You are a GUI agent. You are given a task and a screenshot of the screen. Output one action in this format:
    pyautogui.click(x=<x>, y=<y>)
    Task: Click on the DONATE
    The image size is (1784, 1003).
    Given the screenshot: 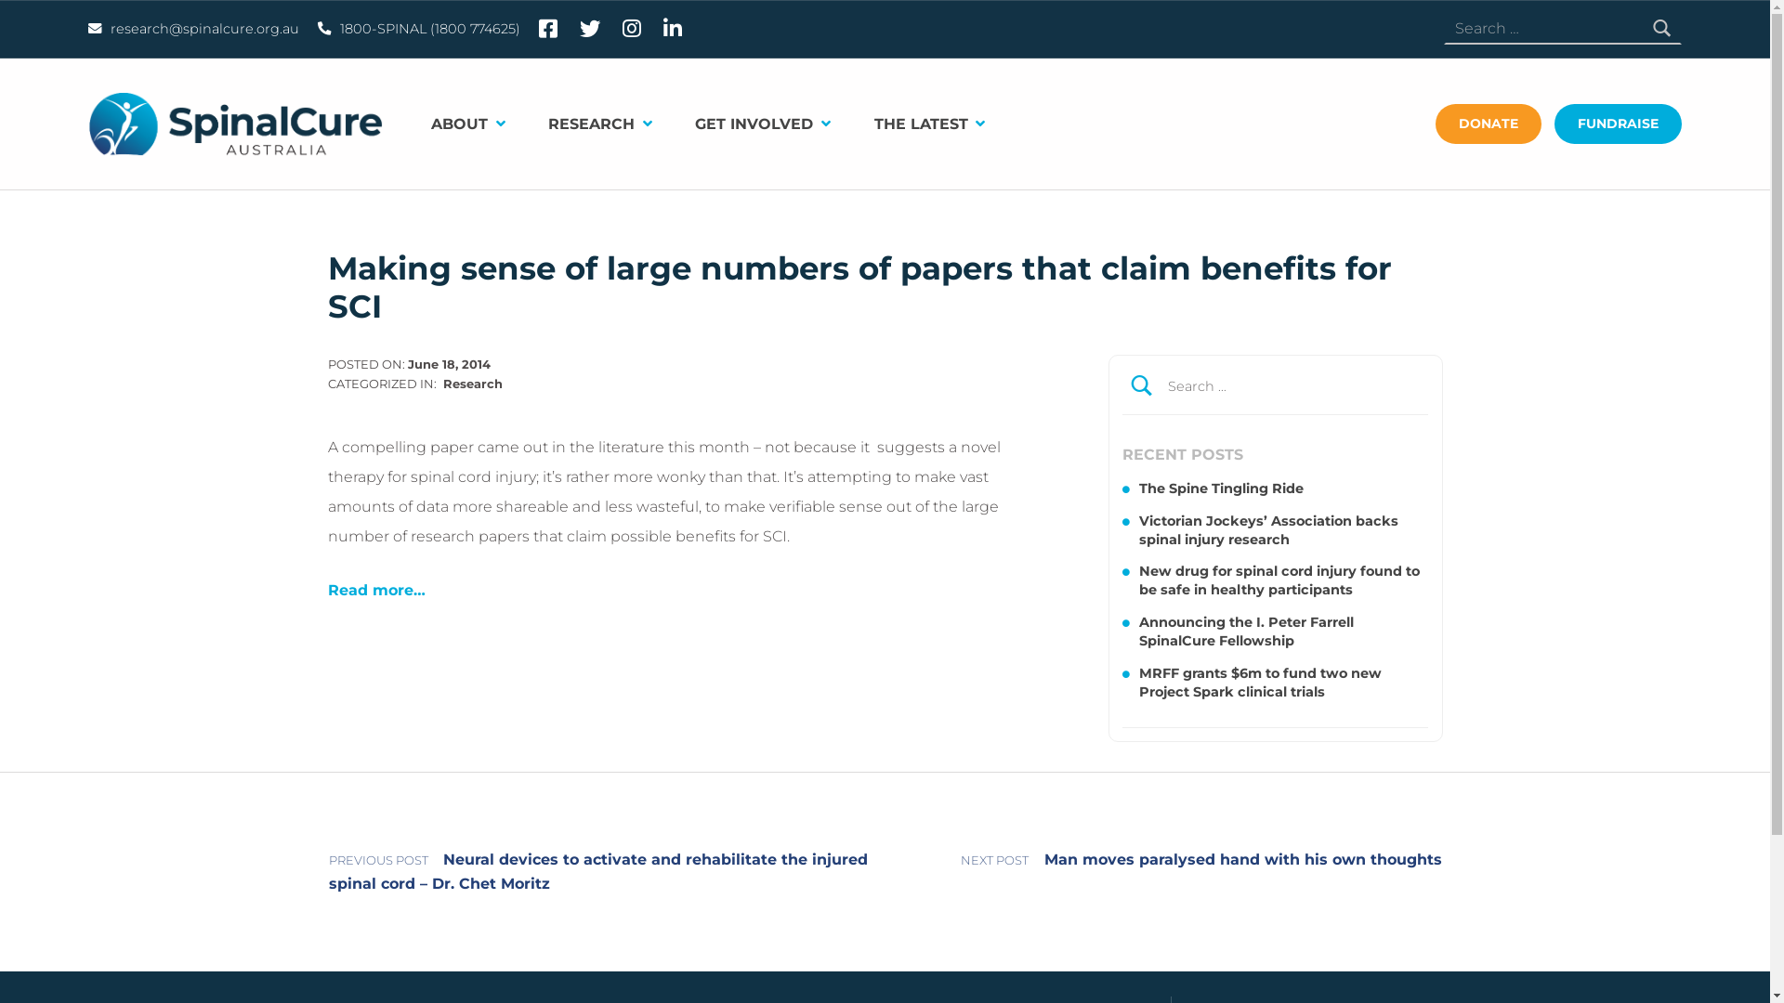 What is the action you would take?
    pyautogui.click(x=1489, y=124)
    